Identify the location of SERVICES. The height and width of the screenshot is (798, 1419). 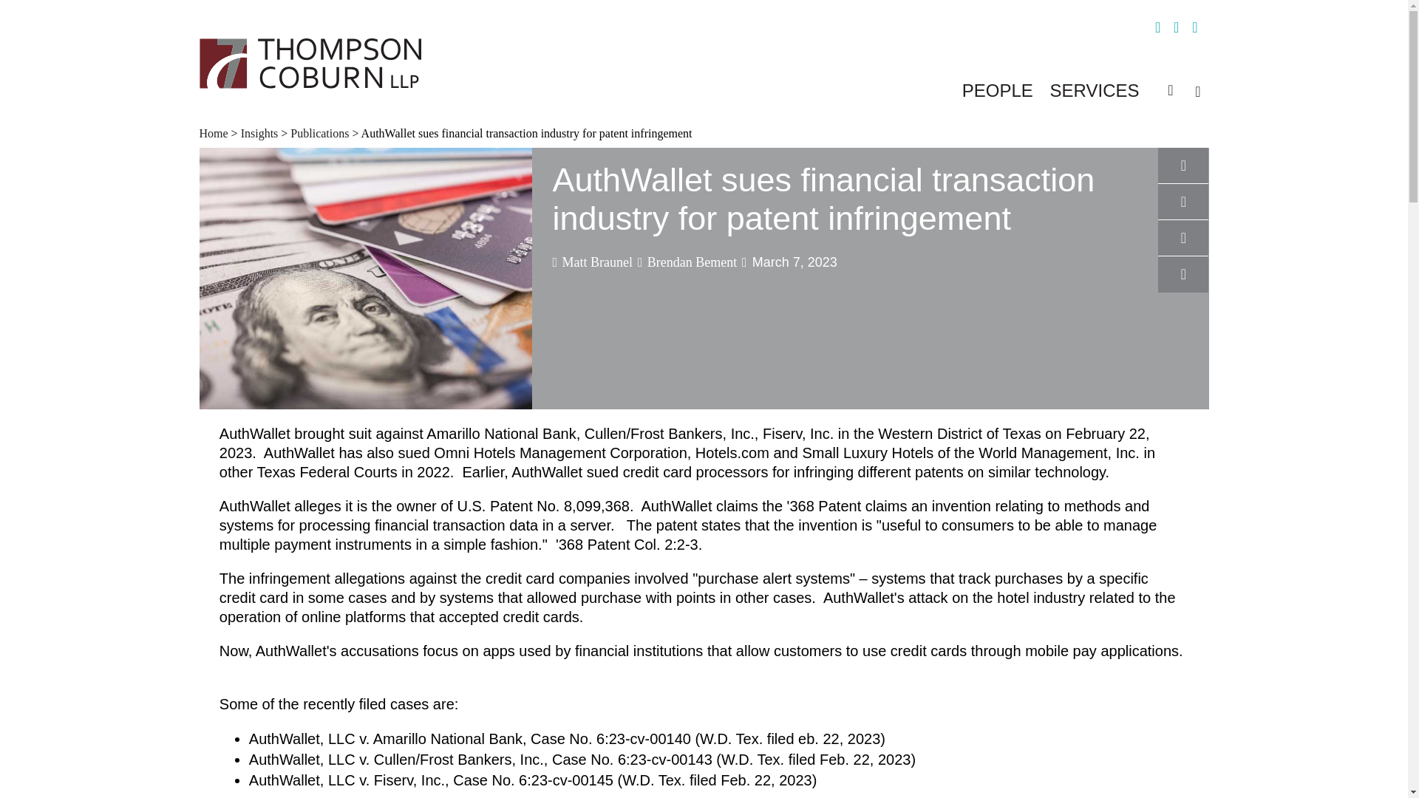
(1094, 90).